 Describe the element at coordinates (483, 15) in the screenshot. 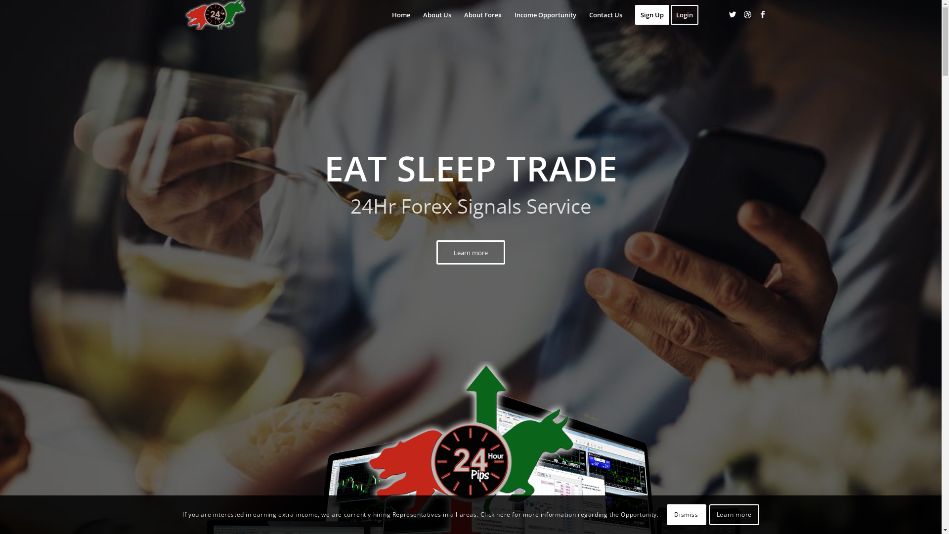

I see `About Forex` at that location.